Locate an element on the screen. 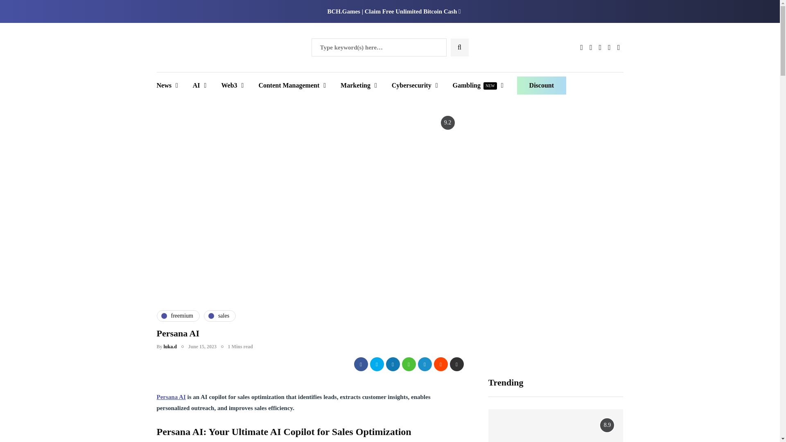  Share with Facebook is located at coordinates (361, 364).